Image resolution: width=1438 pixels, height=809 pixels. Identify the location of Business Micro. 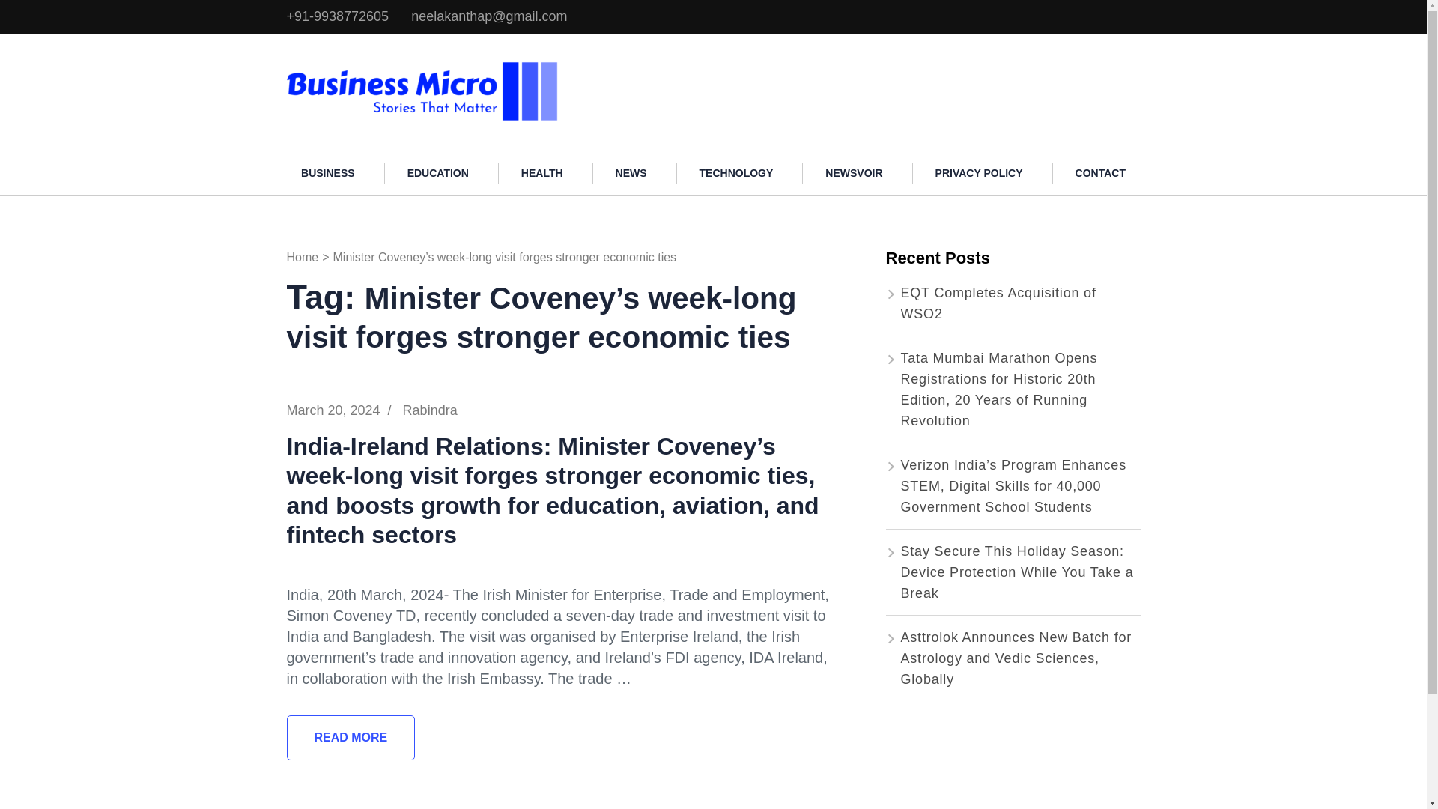
(621, 67).